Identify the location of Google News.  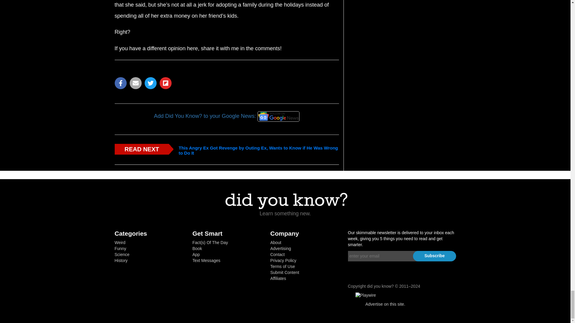
(279, 116).